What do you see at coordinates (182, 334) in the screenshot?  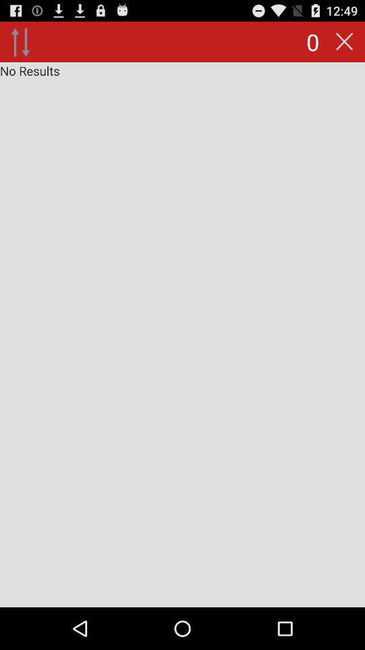 I see `tap item at the center` at bounding box center [182, 334].